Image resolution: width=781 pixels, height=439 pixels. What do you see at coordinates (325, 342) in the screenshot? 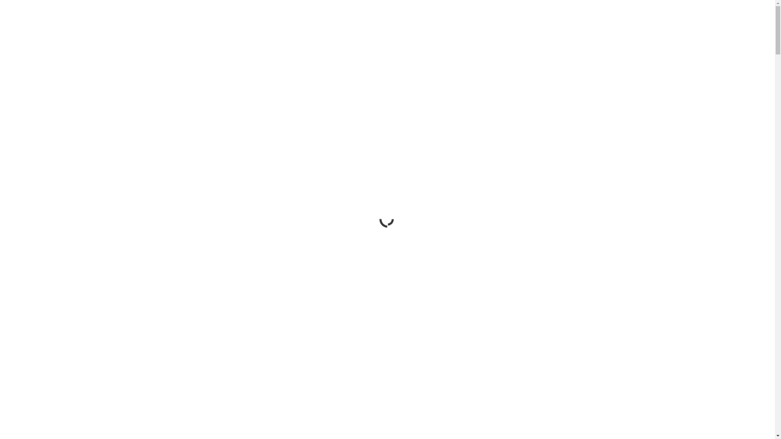
I see `Scrap Metal Recycling: COVID Safe Update Sep 2020` at bounding box center [325, 342].